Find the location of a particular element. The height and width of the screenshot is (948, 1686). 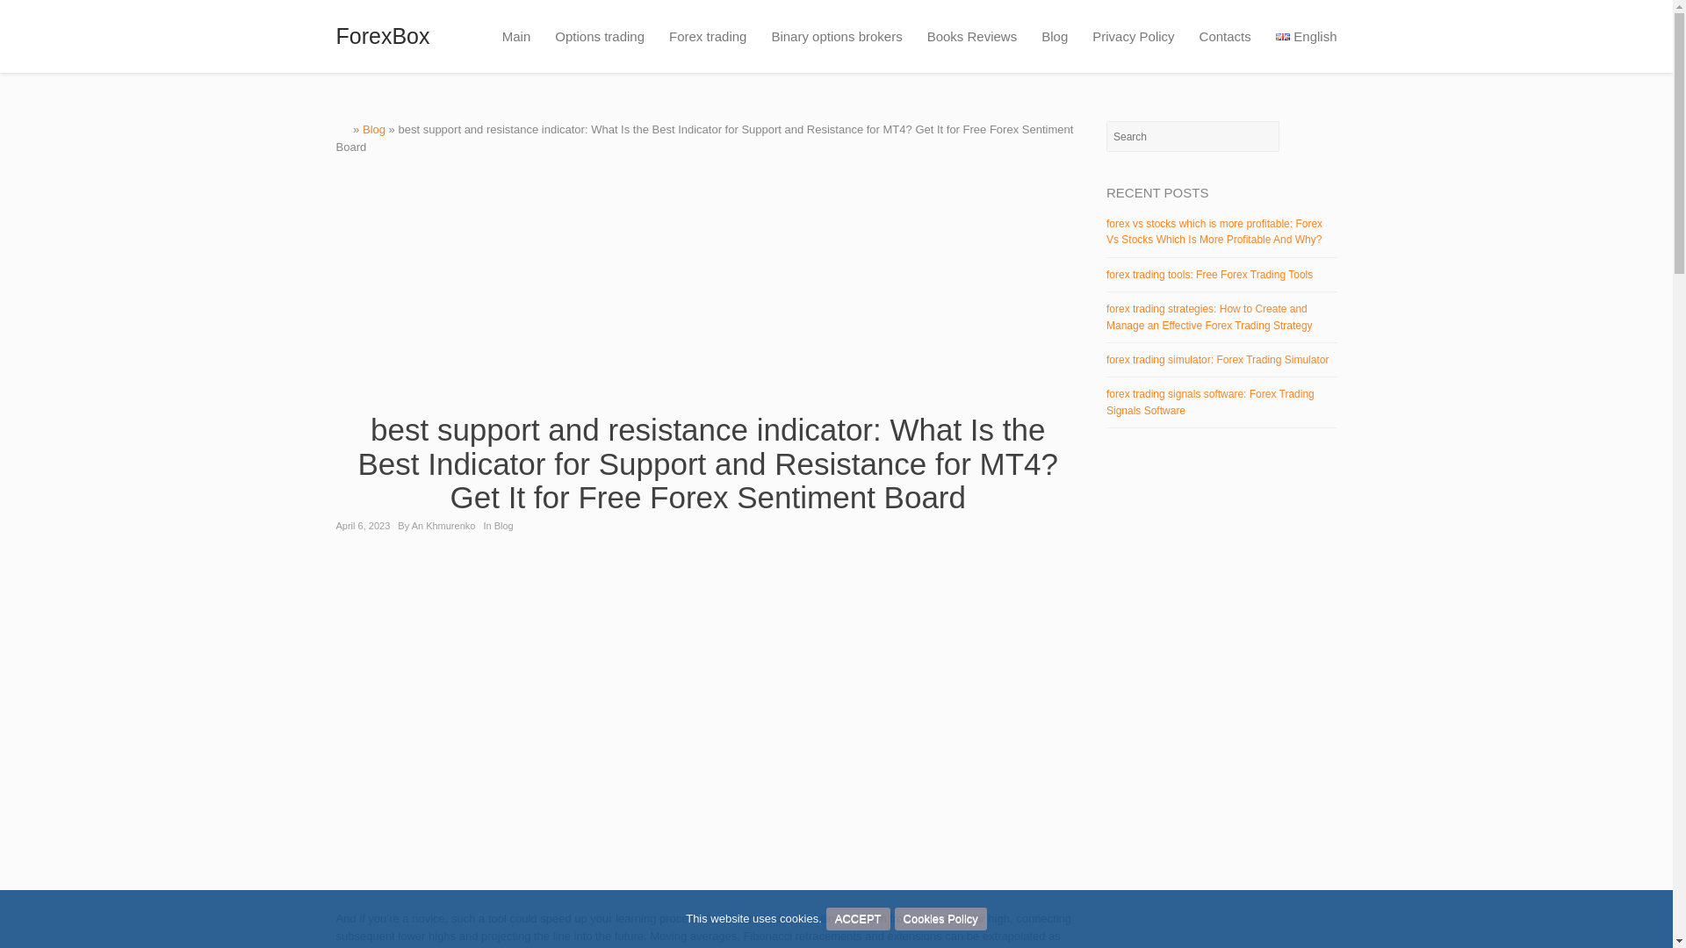

Books Reviews is located at coordinates (973, 37).